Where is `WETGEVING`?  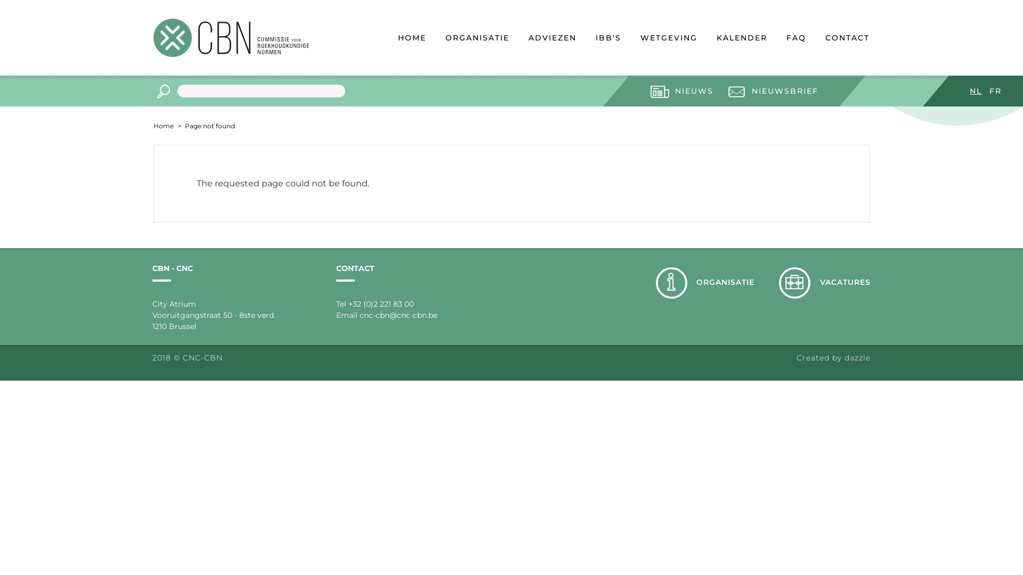
WETGEVING is located at coordinates (669, 39).